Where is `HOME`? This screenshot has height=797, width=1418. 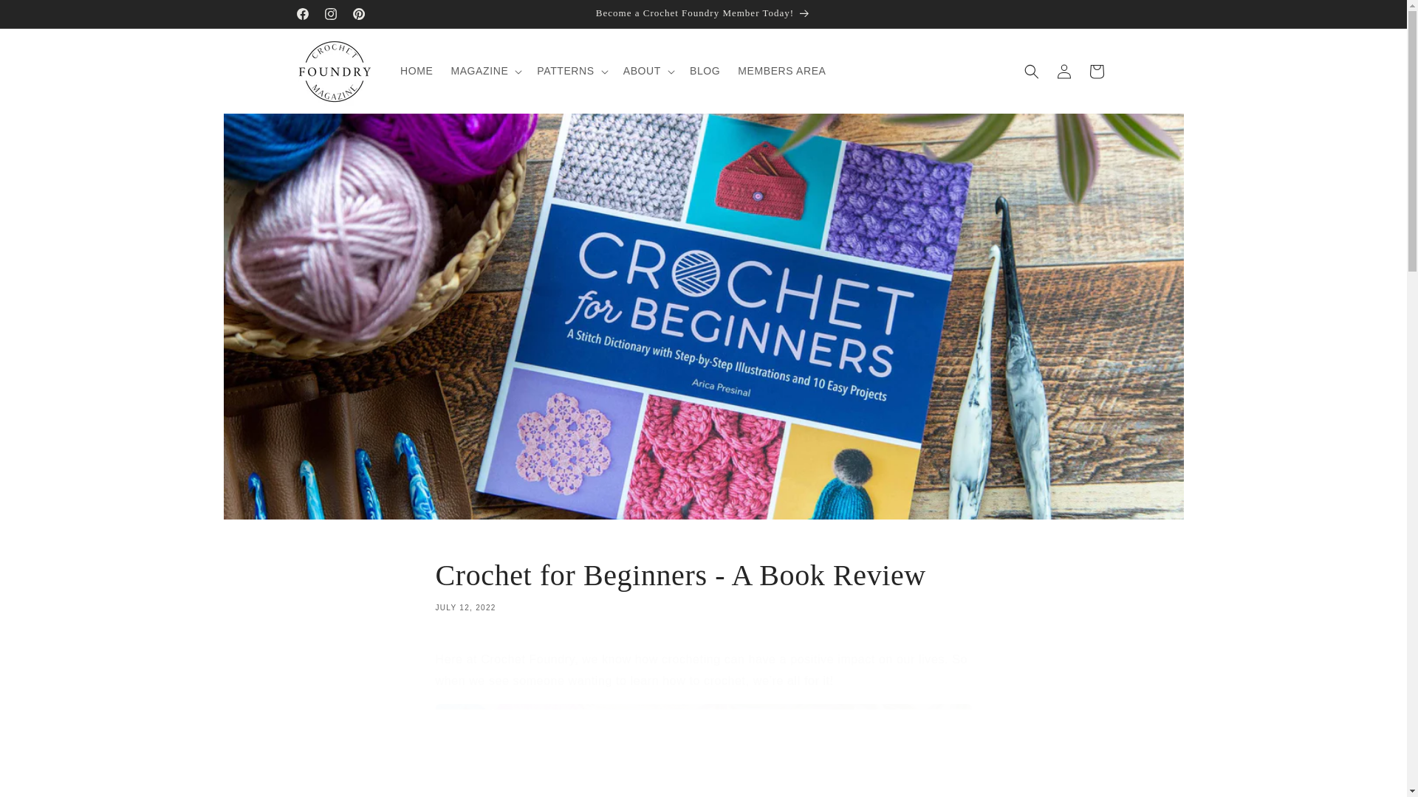 HOME is located at coordinates (416, 70).